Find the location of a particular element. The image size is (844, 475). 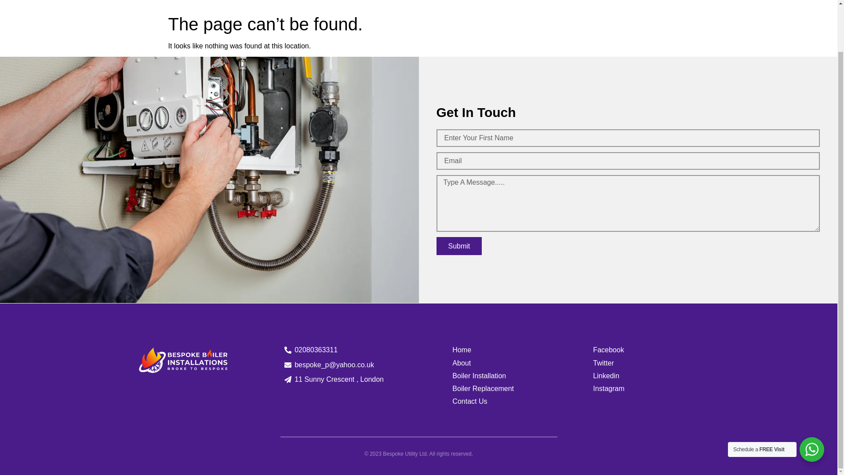

About Us is located at coordinates (572, 1).